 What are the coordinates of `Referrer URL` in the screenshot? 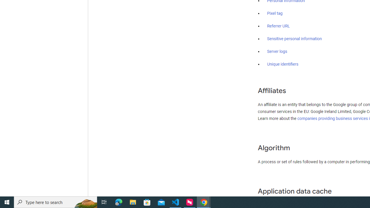 It's located at (279, 26).